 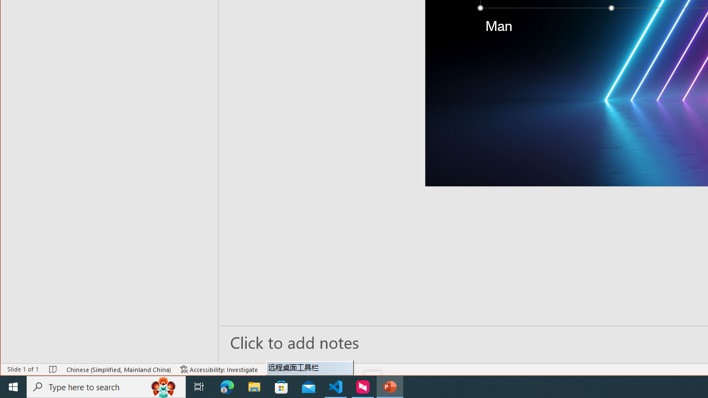 I want to click on Start, so click(x=13, y=387).